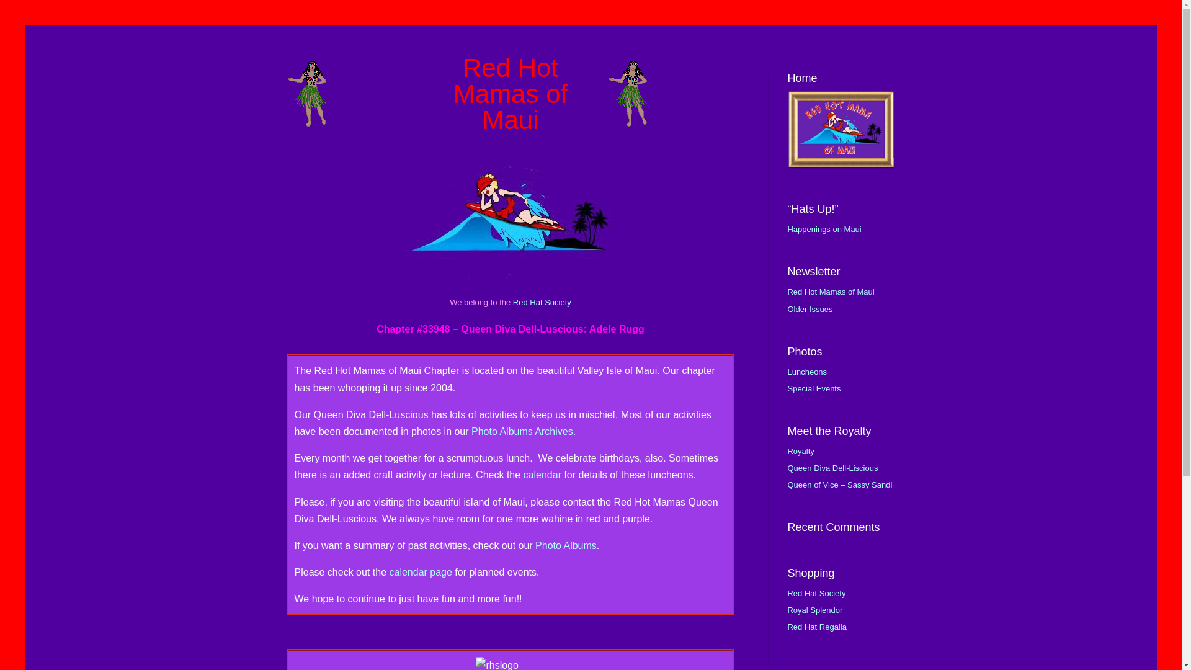 Image resolution: width=1191 pixels, height=670 pixels. What do you see at coordinates (816, 593) in the screenshot?
I see `Red Hat Society` at bounding box center [816, 593].